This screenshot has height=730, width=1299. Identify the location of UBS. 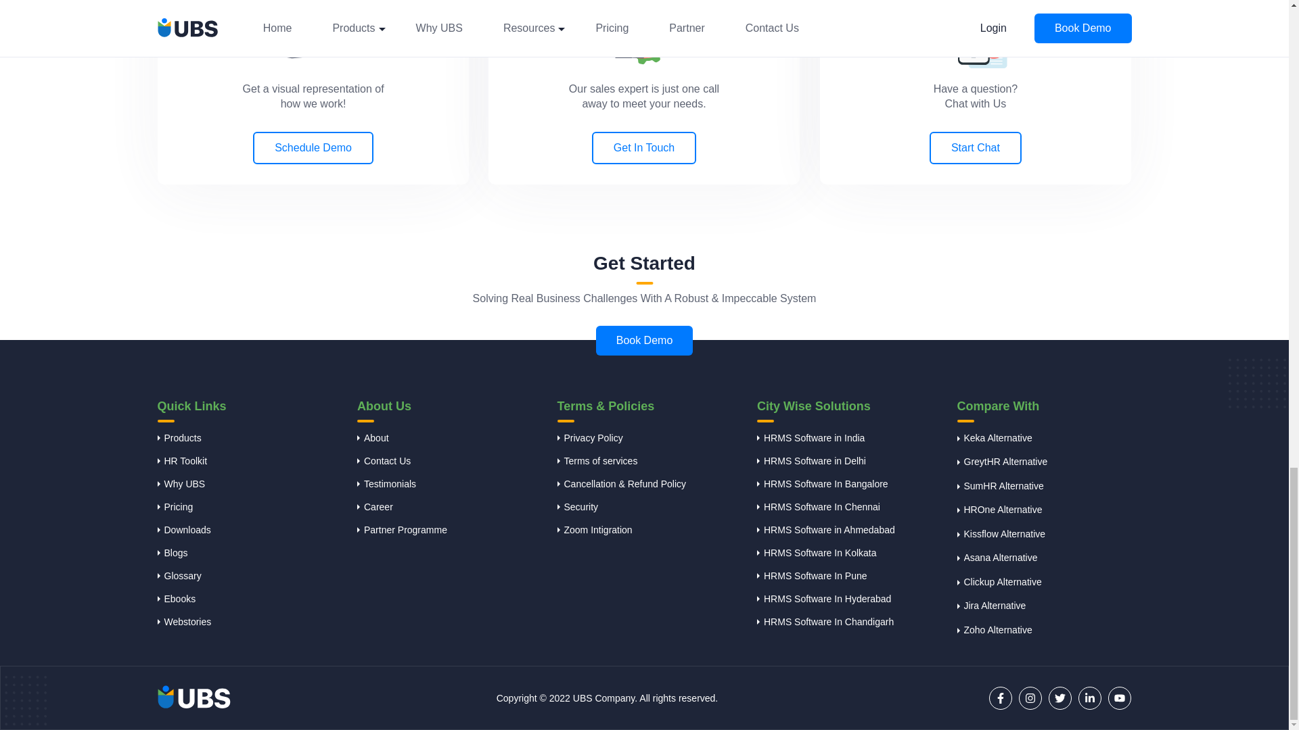
(193, 698).